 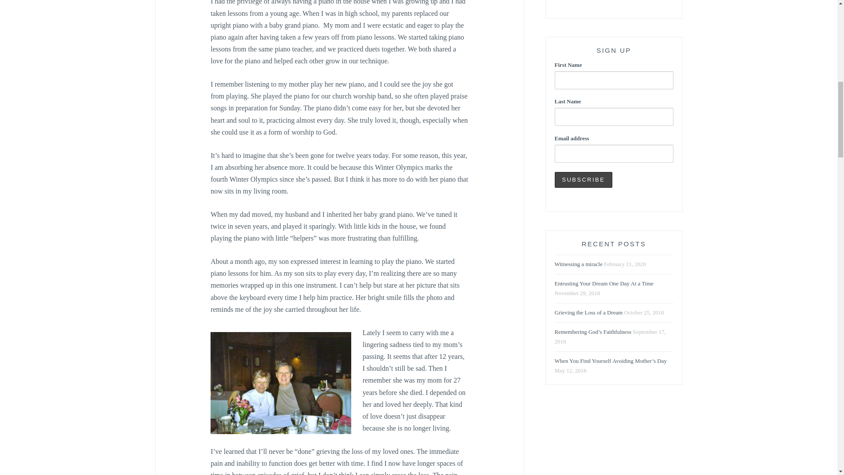 What do you see at coordinates (588, 313) in the screenshot?
I see `Grieving the Loss of a Dream` at bounding box center [588, 313].